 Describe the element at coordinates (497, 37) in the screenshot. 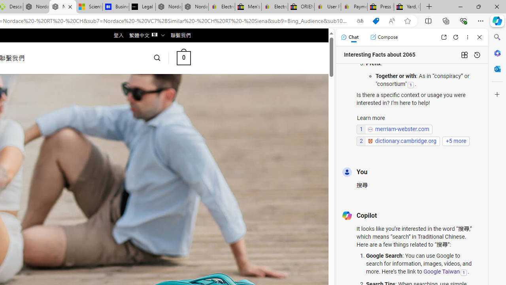

I see `Minimize Search pane` at that location.